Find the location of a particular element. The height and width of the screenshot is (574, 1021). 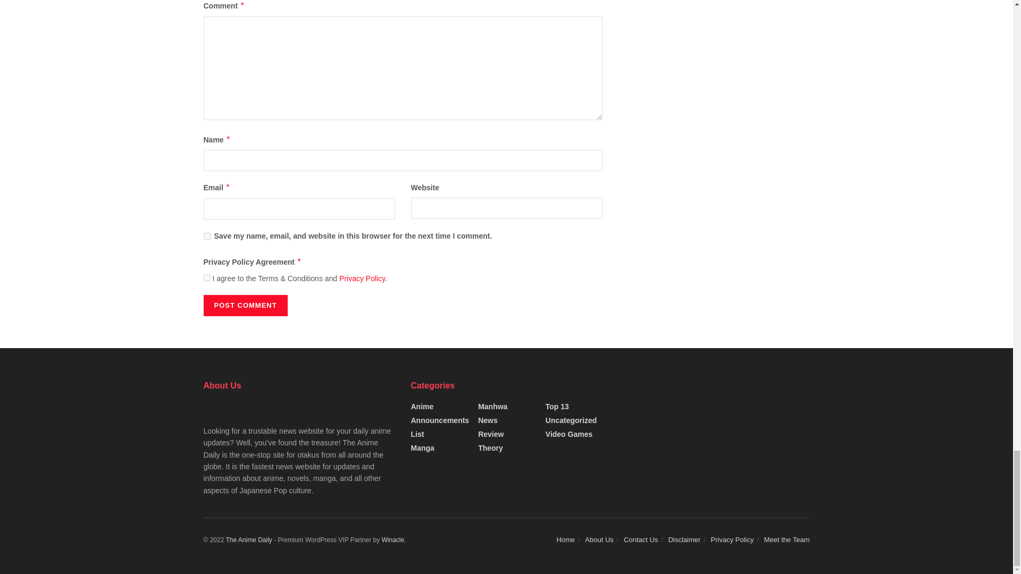

on is located at coordinates (206, 277).